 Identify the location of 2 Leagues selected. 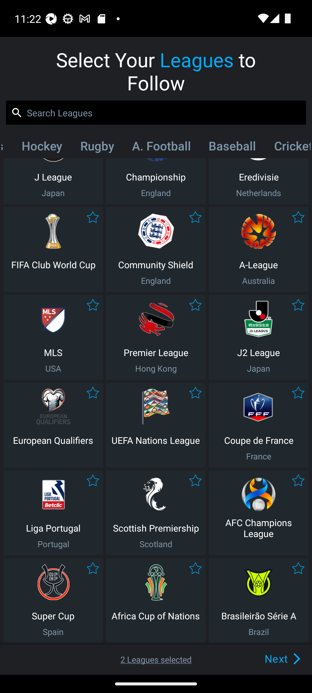
(156, 660).